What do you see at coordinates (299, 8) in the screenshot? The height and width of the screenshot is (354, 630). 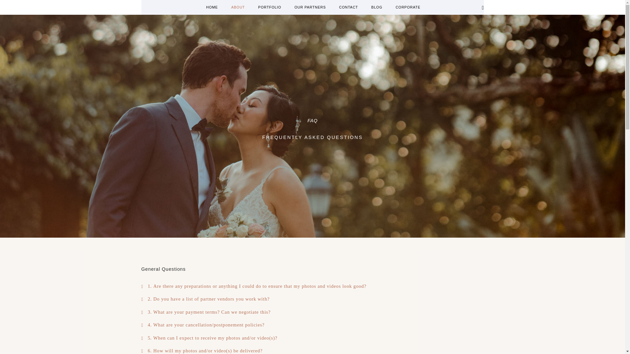 I see `PORTFOLIO` at bounding box center [299, 8].